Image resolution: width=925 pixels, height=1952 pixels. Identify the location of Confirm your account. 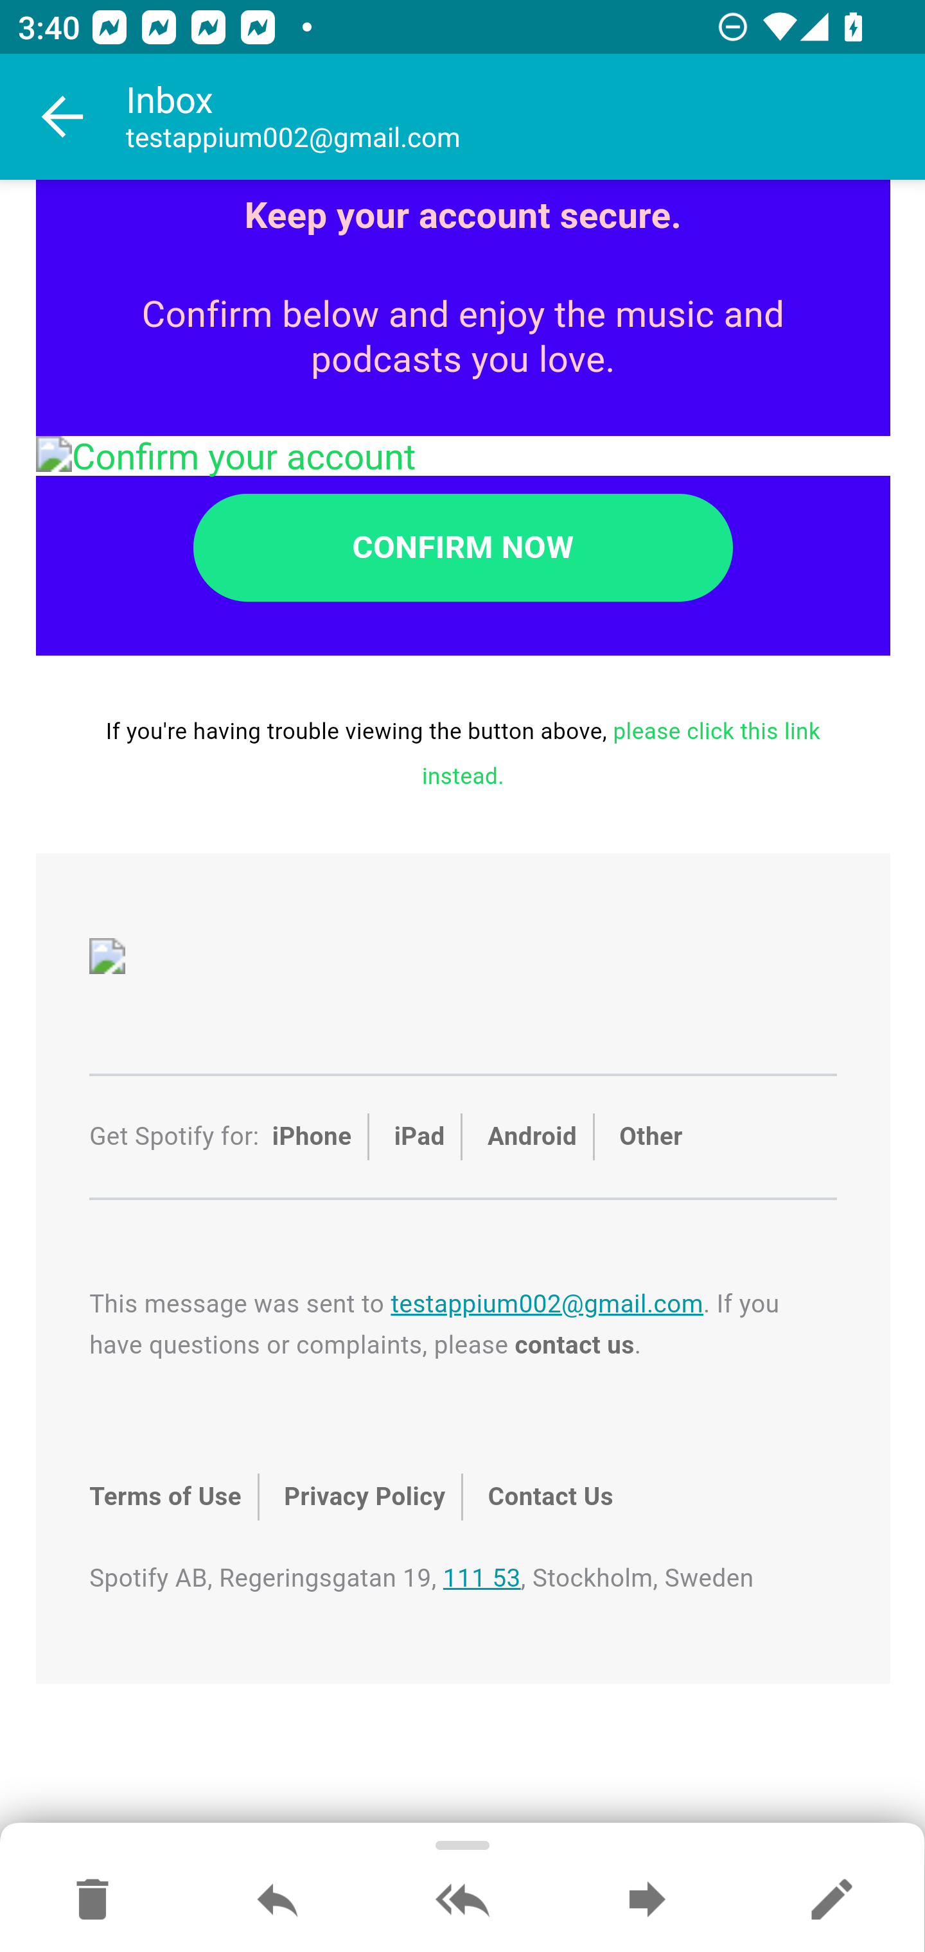
(464, 455).